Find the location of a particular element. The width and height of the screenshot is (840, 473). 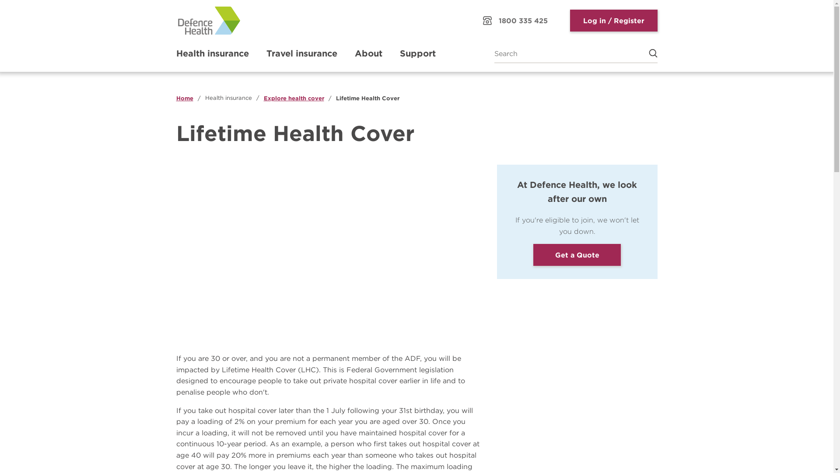

Health insurance is located at coordinates (212, 53).